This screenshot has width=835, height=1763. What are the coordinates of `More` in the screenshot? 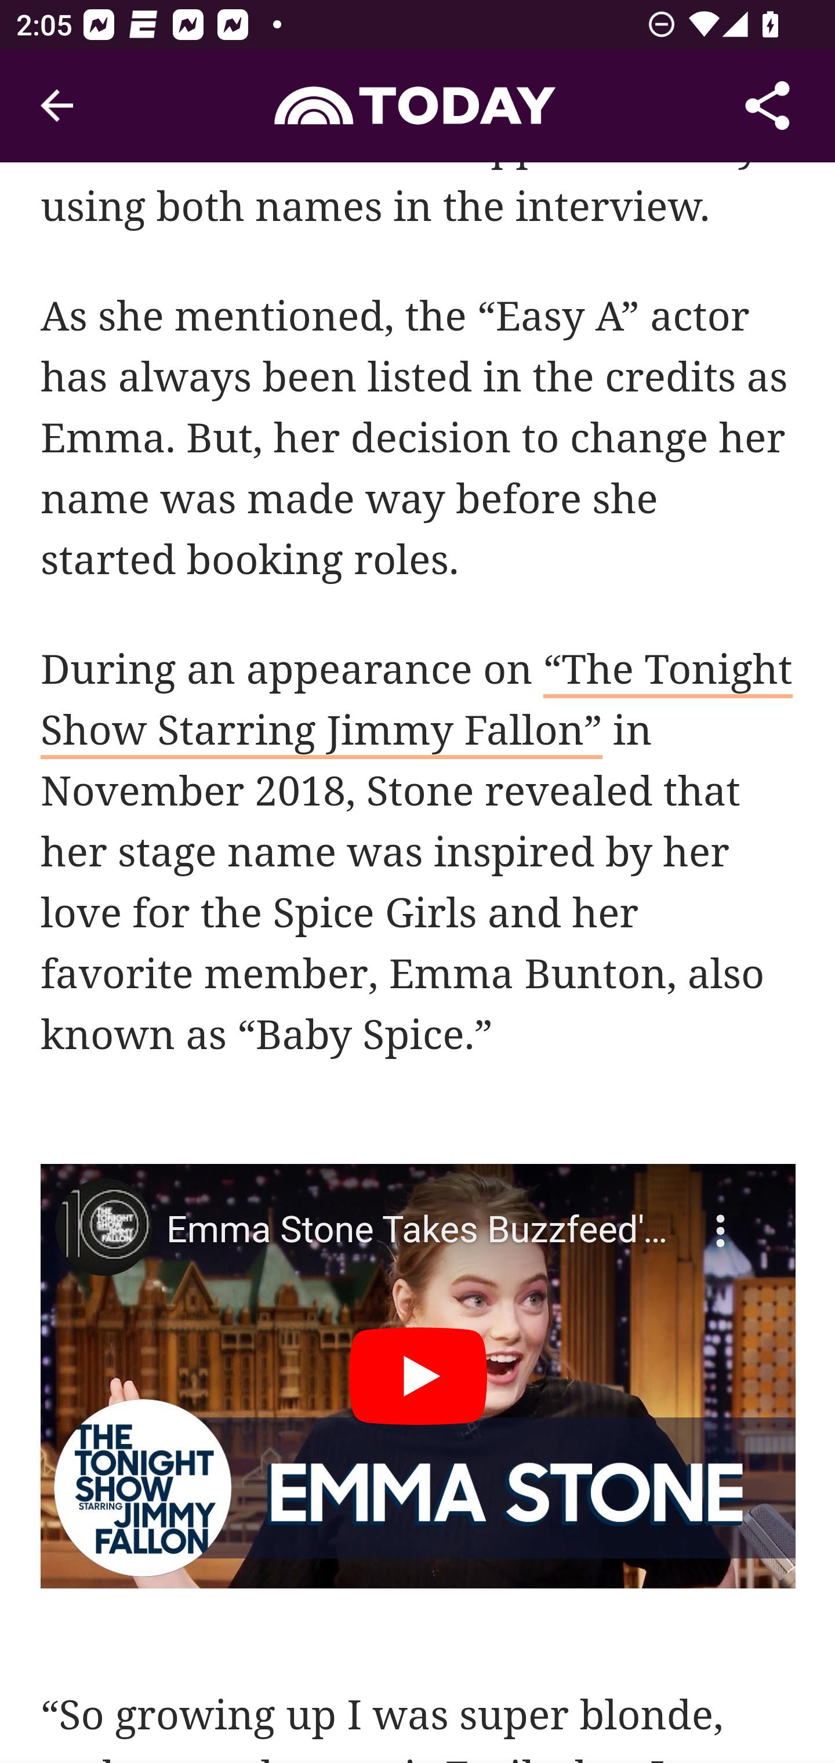 It's located at (724, 1218).